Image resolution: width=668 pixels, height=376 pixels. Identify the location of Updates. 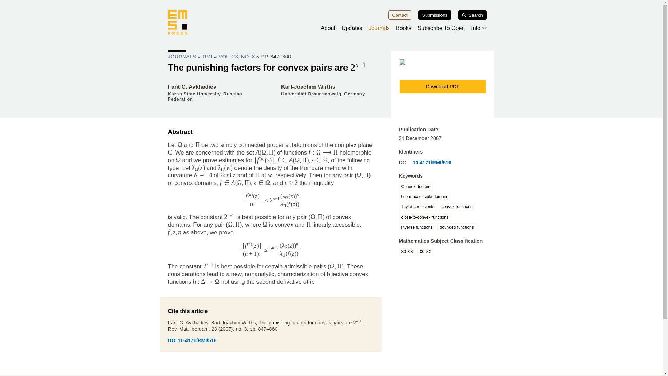
(352, 28).